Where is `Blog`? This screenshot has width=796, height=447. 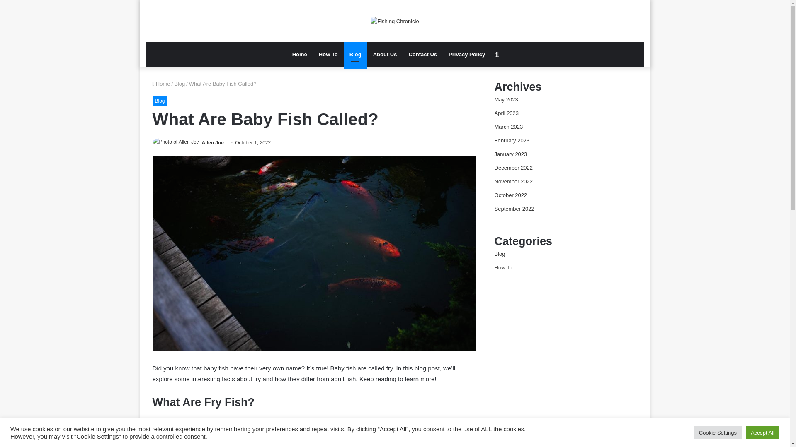 Blog is located at coordinates (355, 55).